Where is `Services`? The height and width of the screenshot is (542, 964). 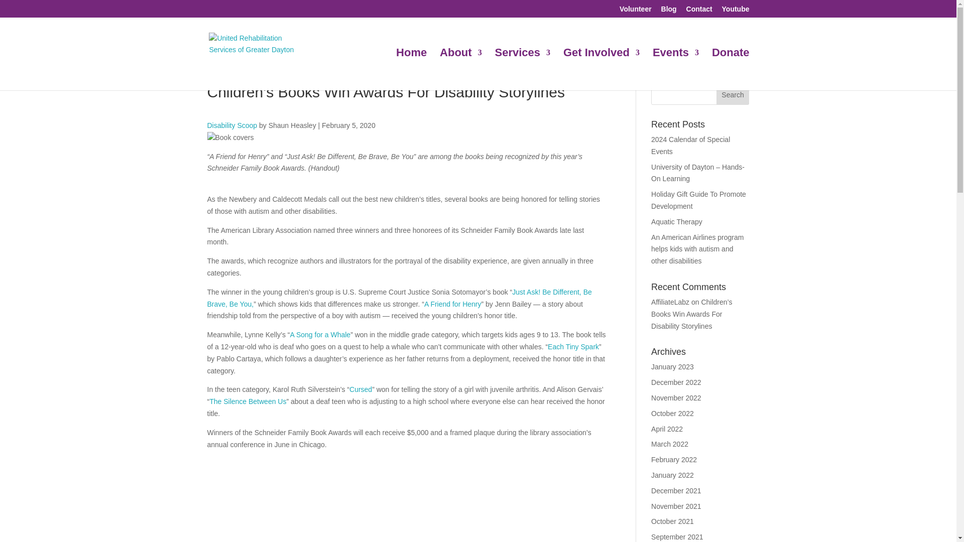
Services is located at coordinates (523, 70).